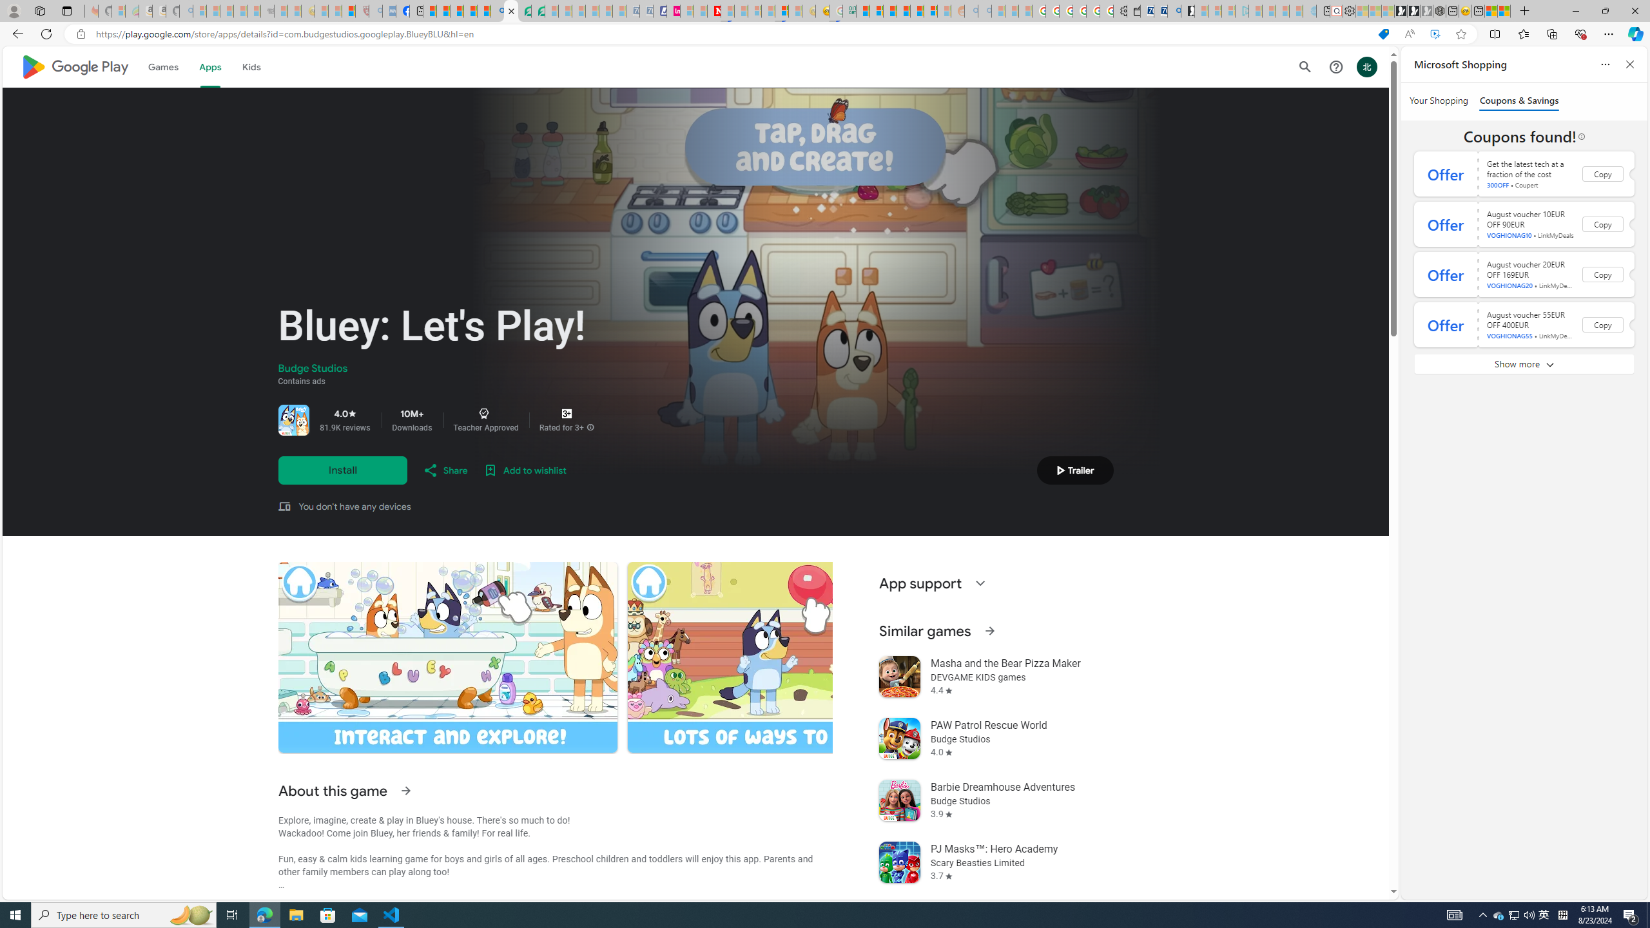 This screenshot has height=928, width=1650. Describe the element at coordinates (498, 11) in the screenshot. I see `google - Search` at that location.